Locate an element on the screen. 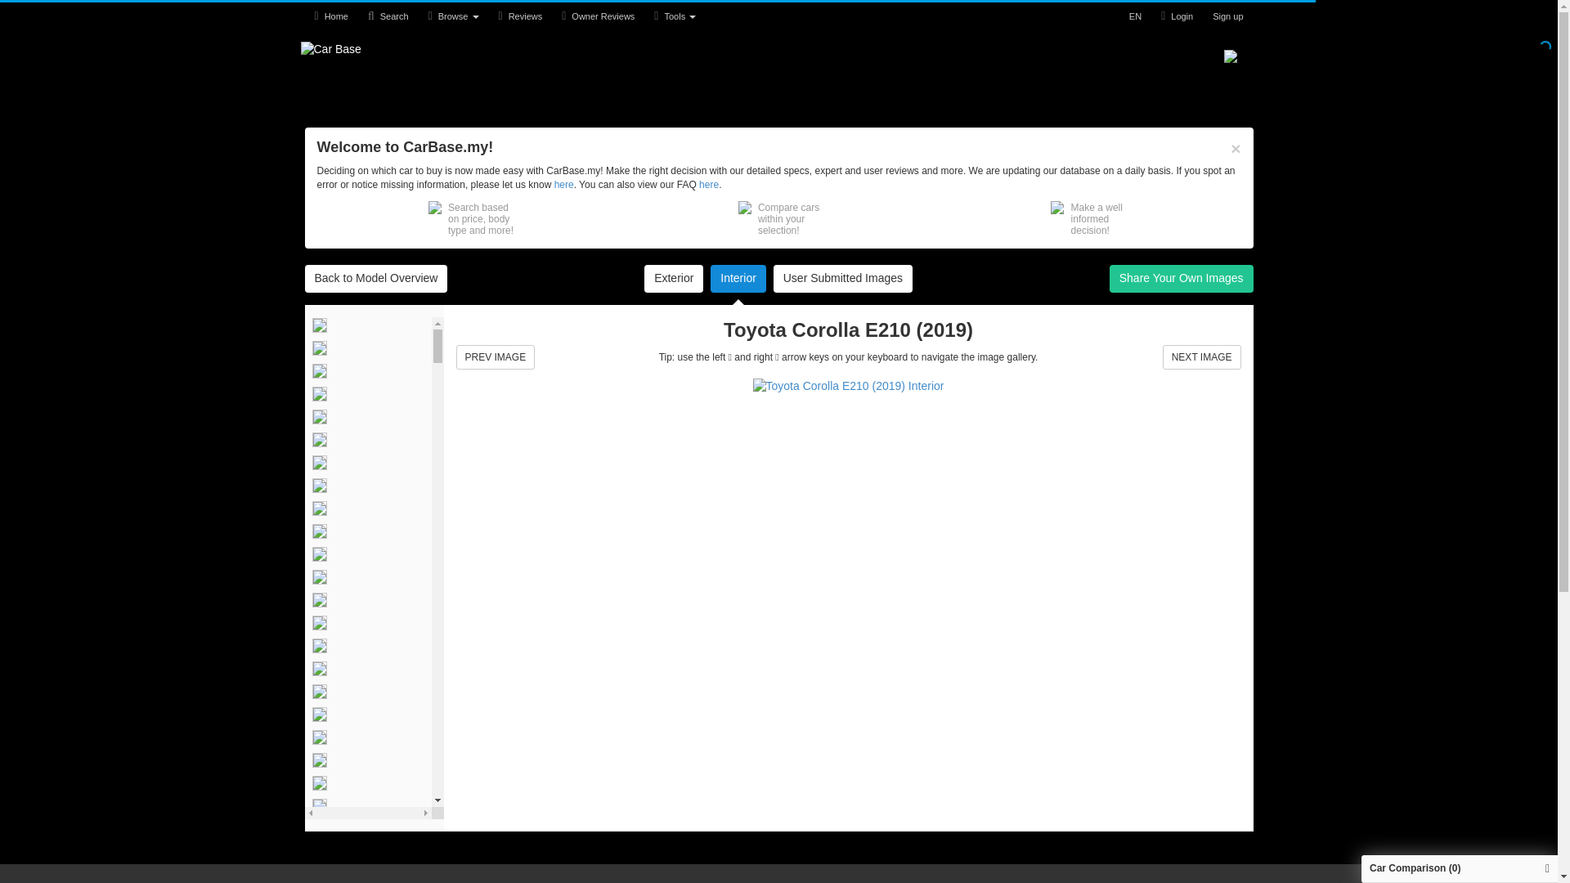  Owner Reviews is located at coordinates (598, 16).